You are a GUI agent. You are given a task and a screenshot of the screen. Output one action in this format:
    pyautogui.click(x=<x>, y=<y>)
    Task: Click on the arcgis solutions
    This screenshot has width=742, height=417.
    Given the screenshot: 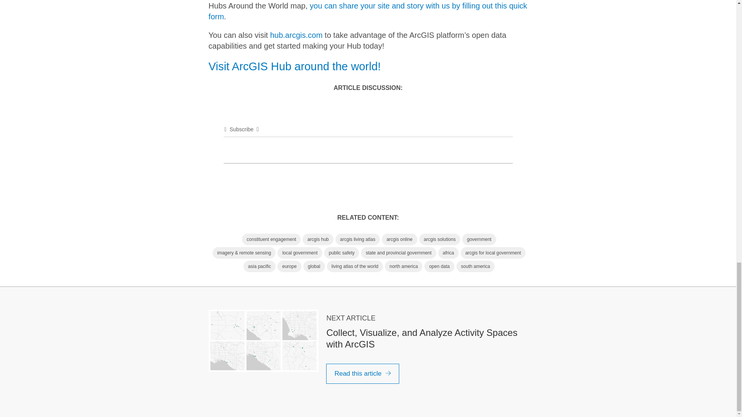 What is the action you would take?
    pyautogui.click(x=440, y=239)
    